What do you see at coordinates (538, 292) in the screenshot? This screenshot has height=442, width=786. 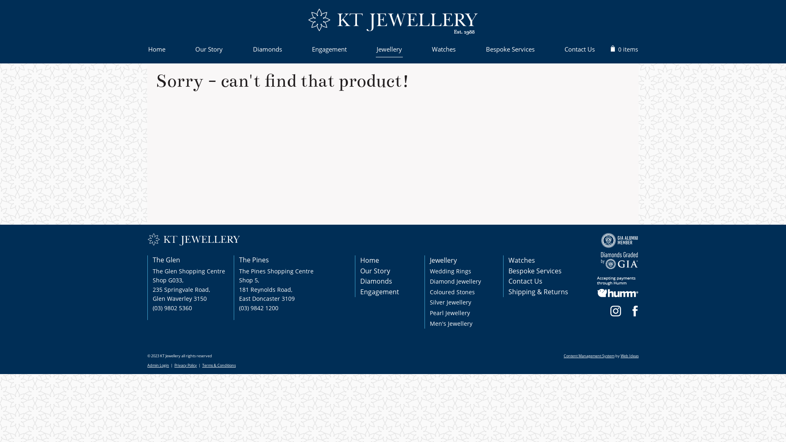 I see `Shipping & Returns` at bounding box center [538, 292].